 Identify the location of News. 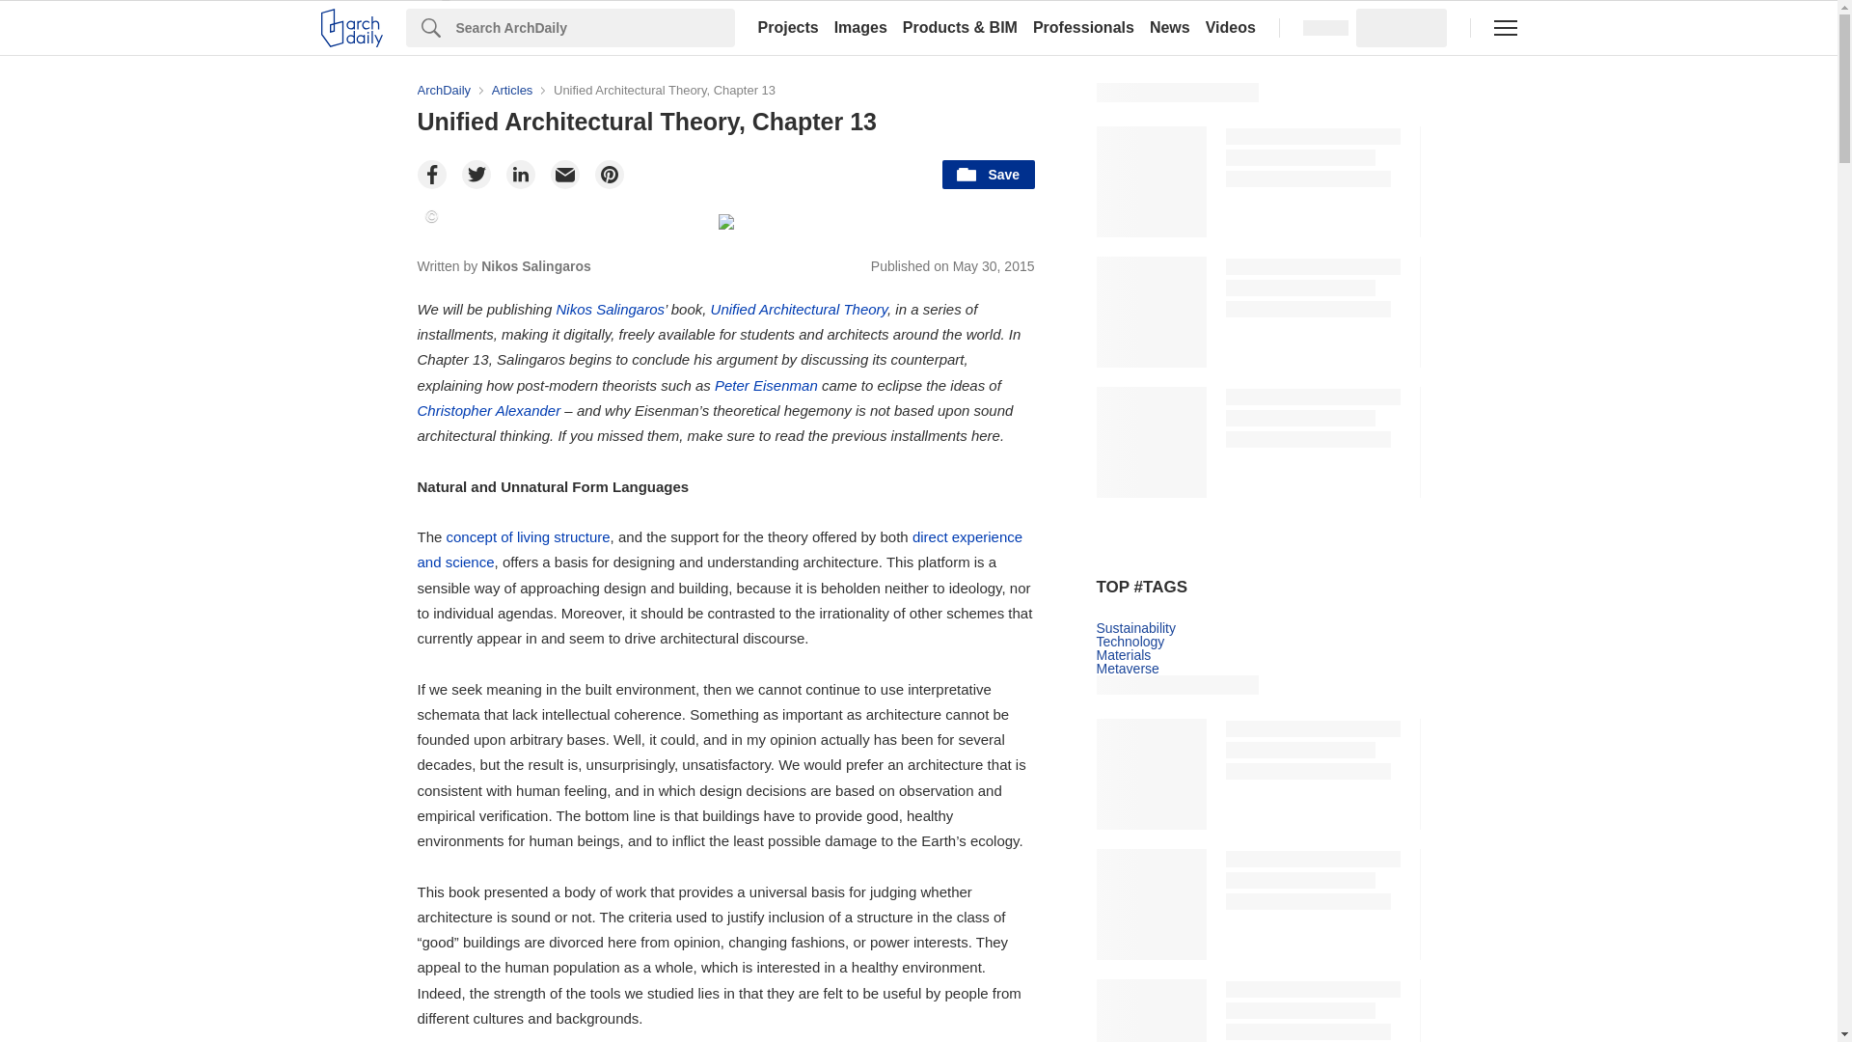
(1170, 27).